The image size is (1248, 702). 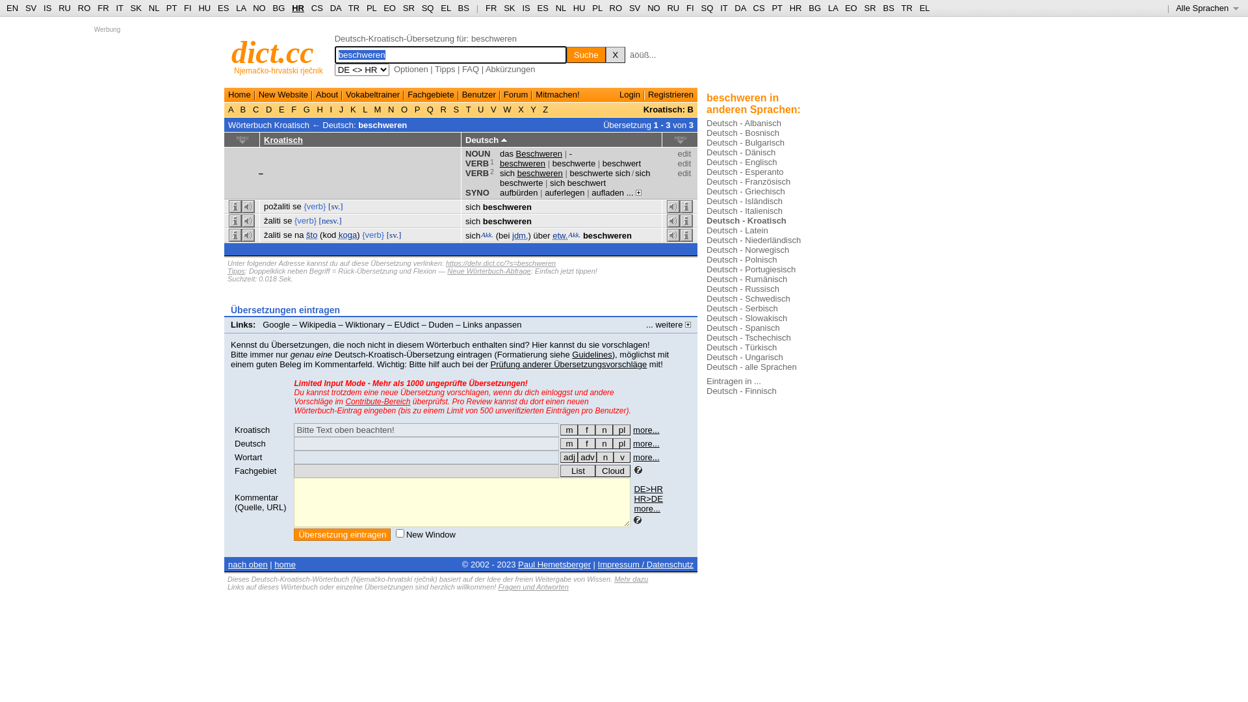 I want to click on Fragen und Antworten, so click(x=533, y=587).